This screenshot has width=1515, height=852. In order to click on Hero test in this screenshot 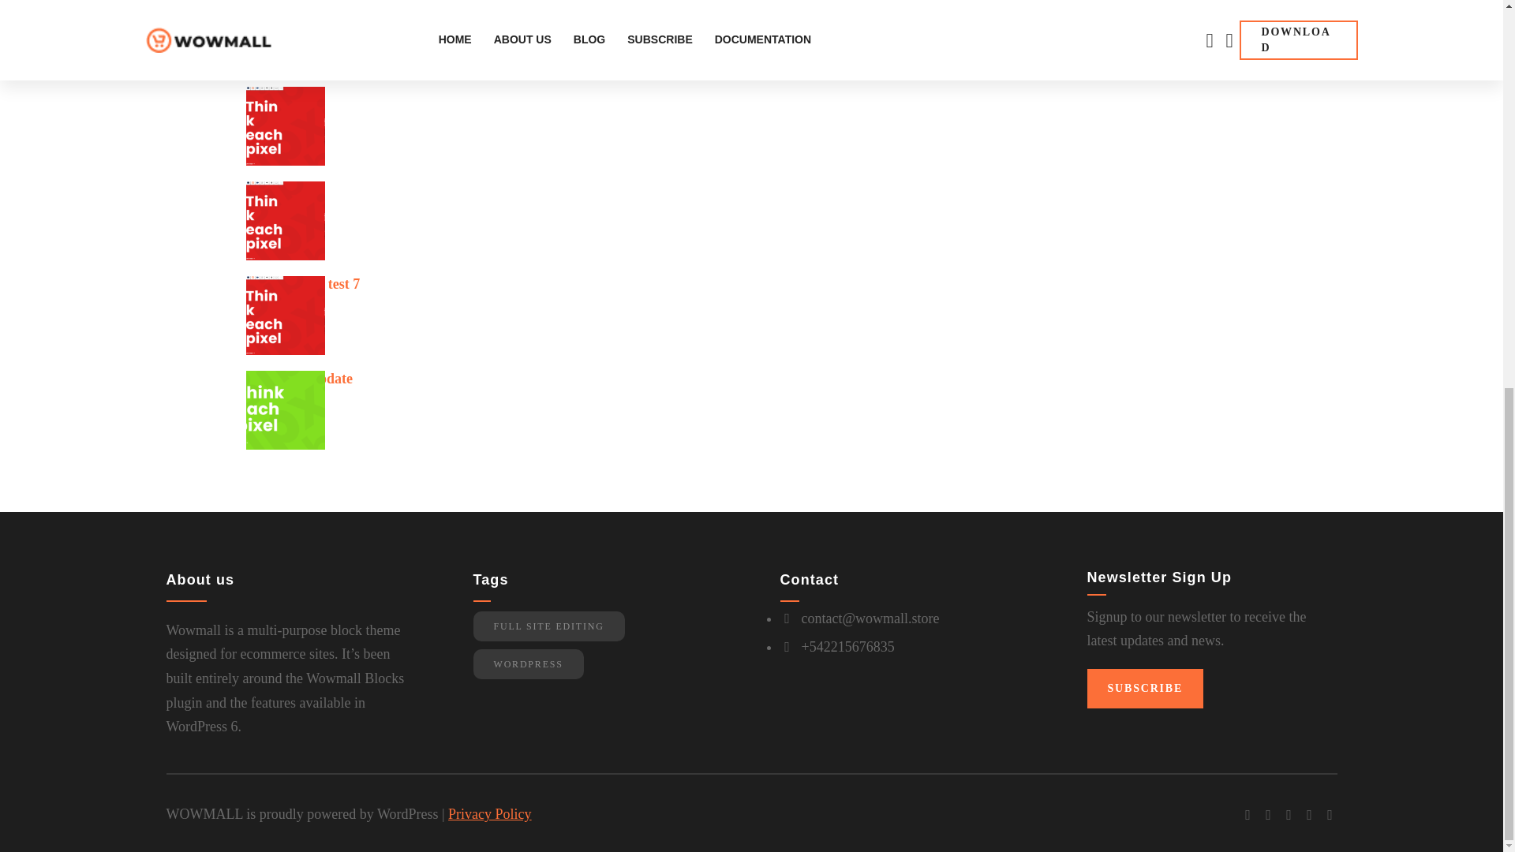, I will do `click(273, 99)`.